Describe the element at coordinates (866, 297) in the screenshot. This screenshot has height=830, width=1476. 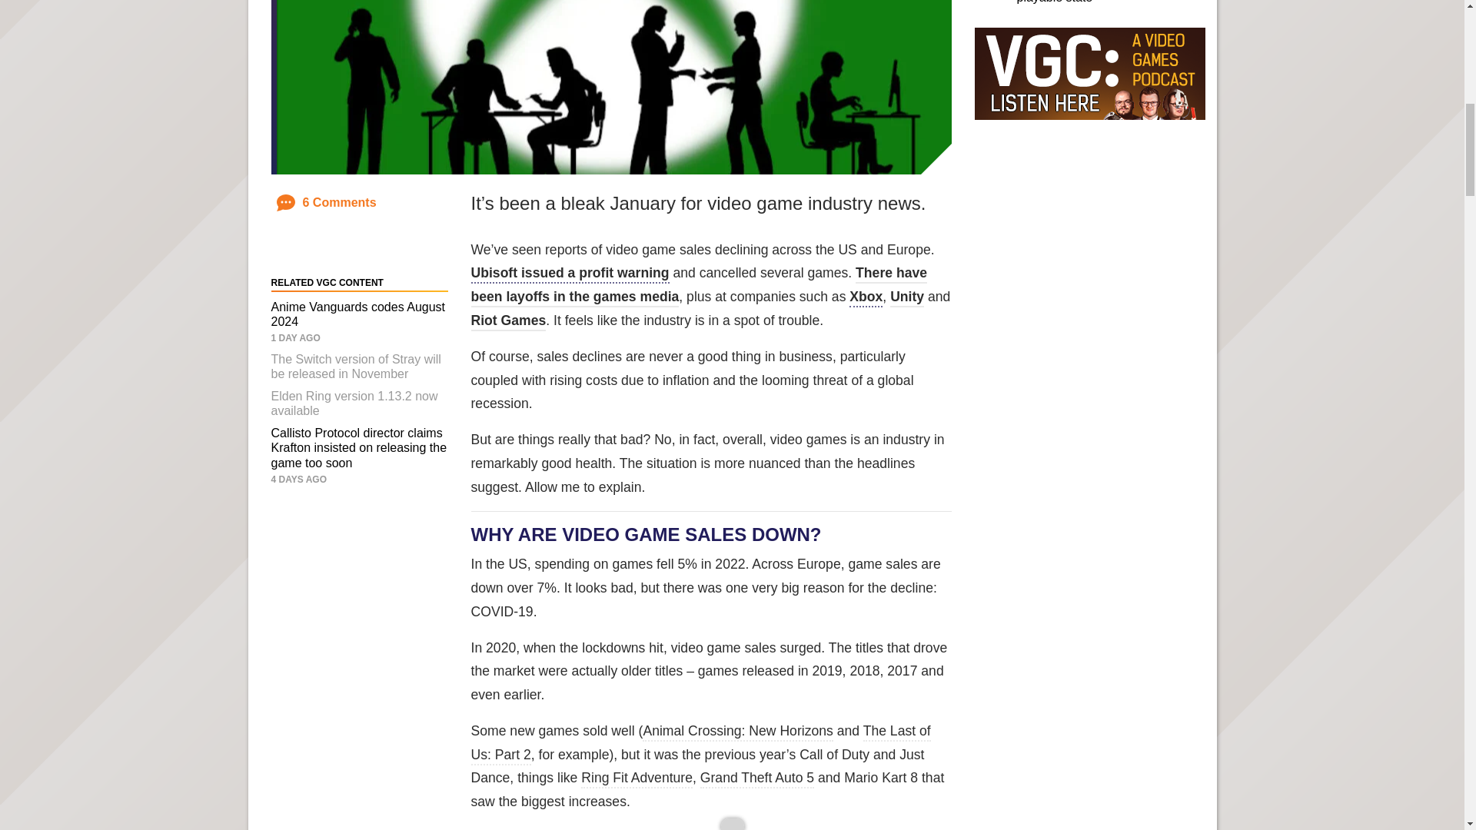
I see `Xbox` at that location.